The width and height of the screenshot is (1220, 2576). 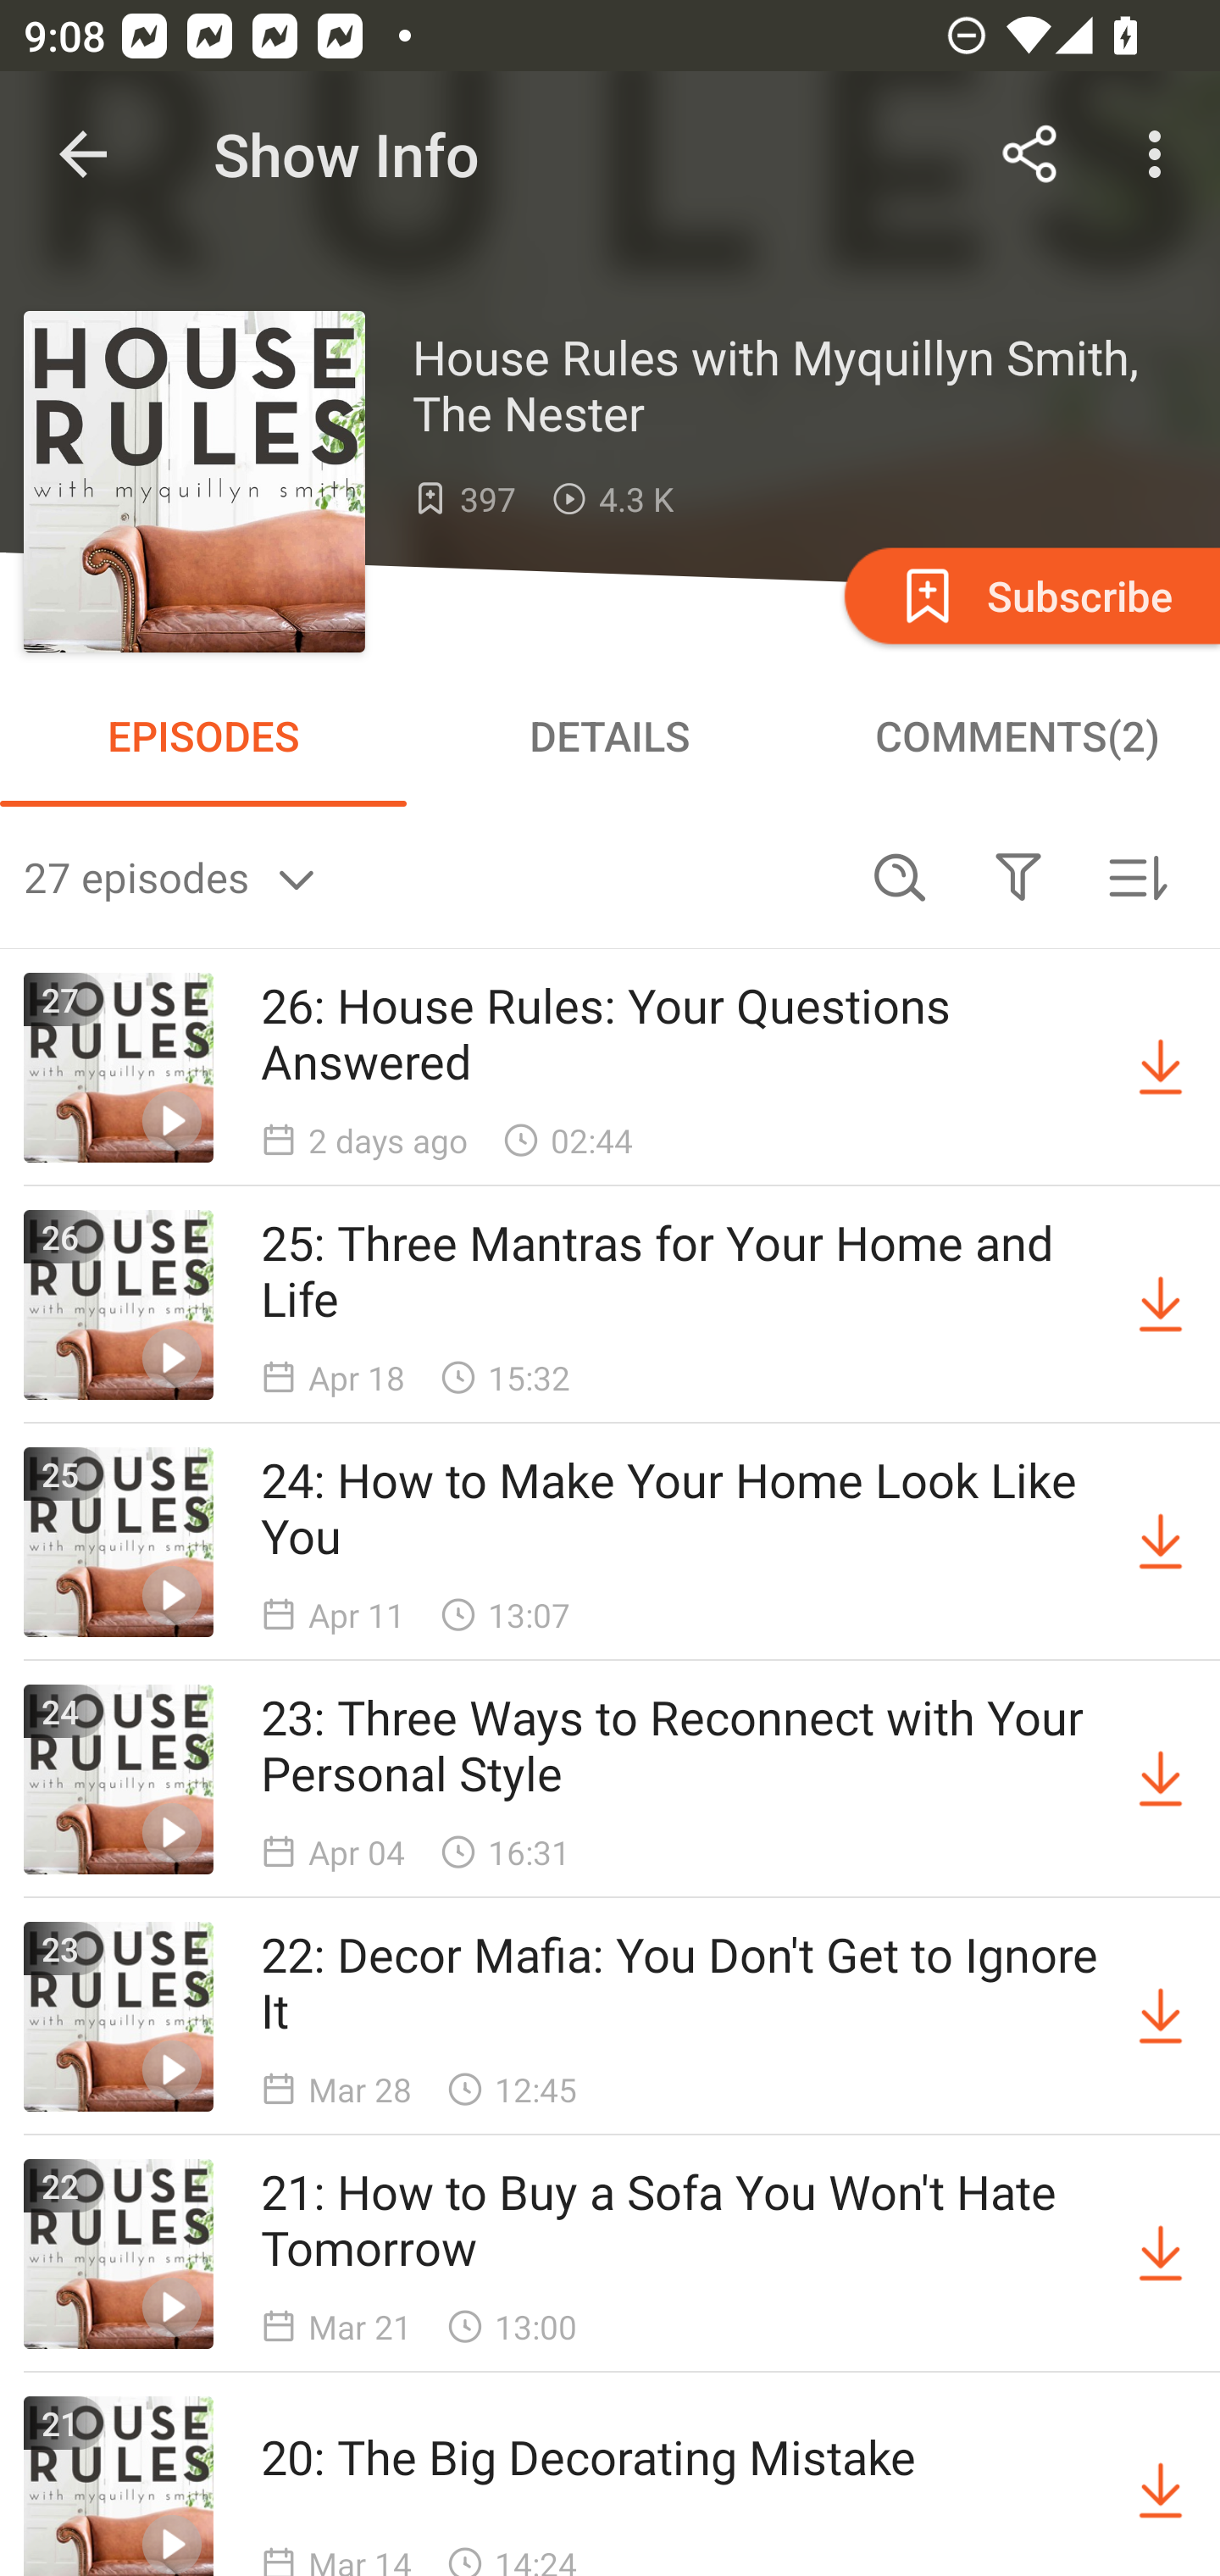 What do you see at coordinates (203, 736) in the screenshot?
I see `EPISODES` at bounding box center [203, 736].